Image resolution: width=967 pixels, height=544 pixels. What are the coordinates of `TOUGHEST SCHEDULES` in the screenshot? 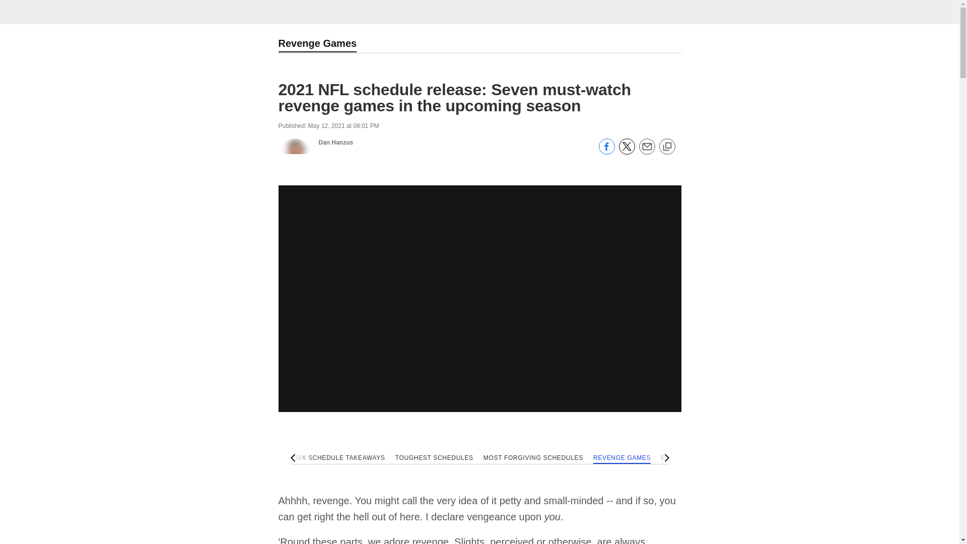 It's located at (434, 458).